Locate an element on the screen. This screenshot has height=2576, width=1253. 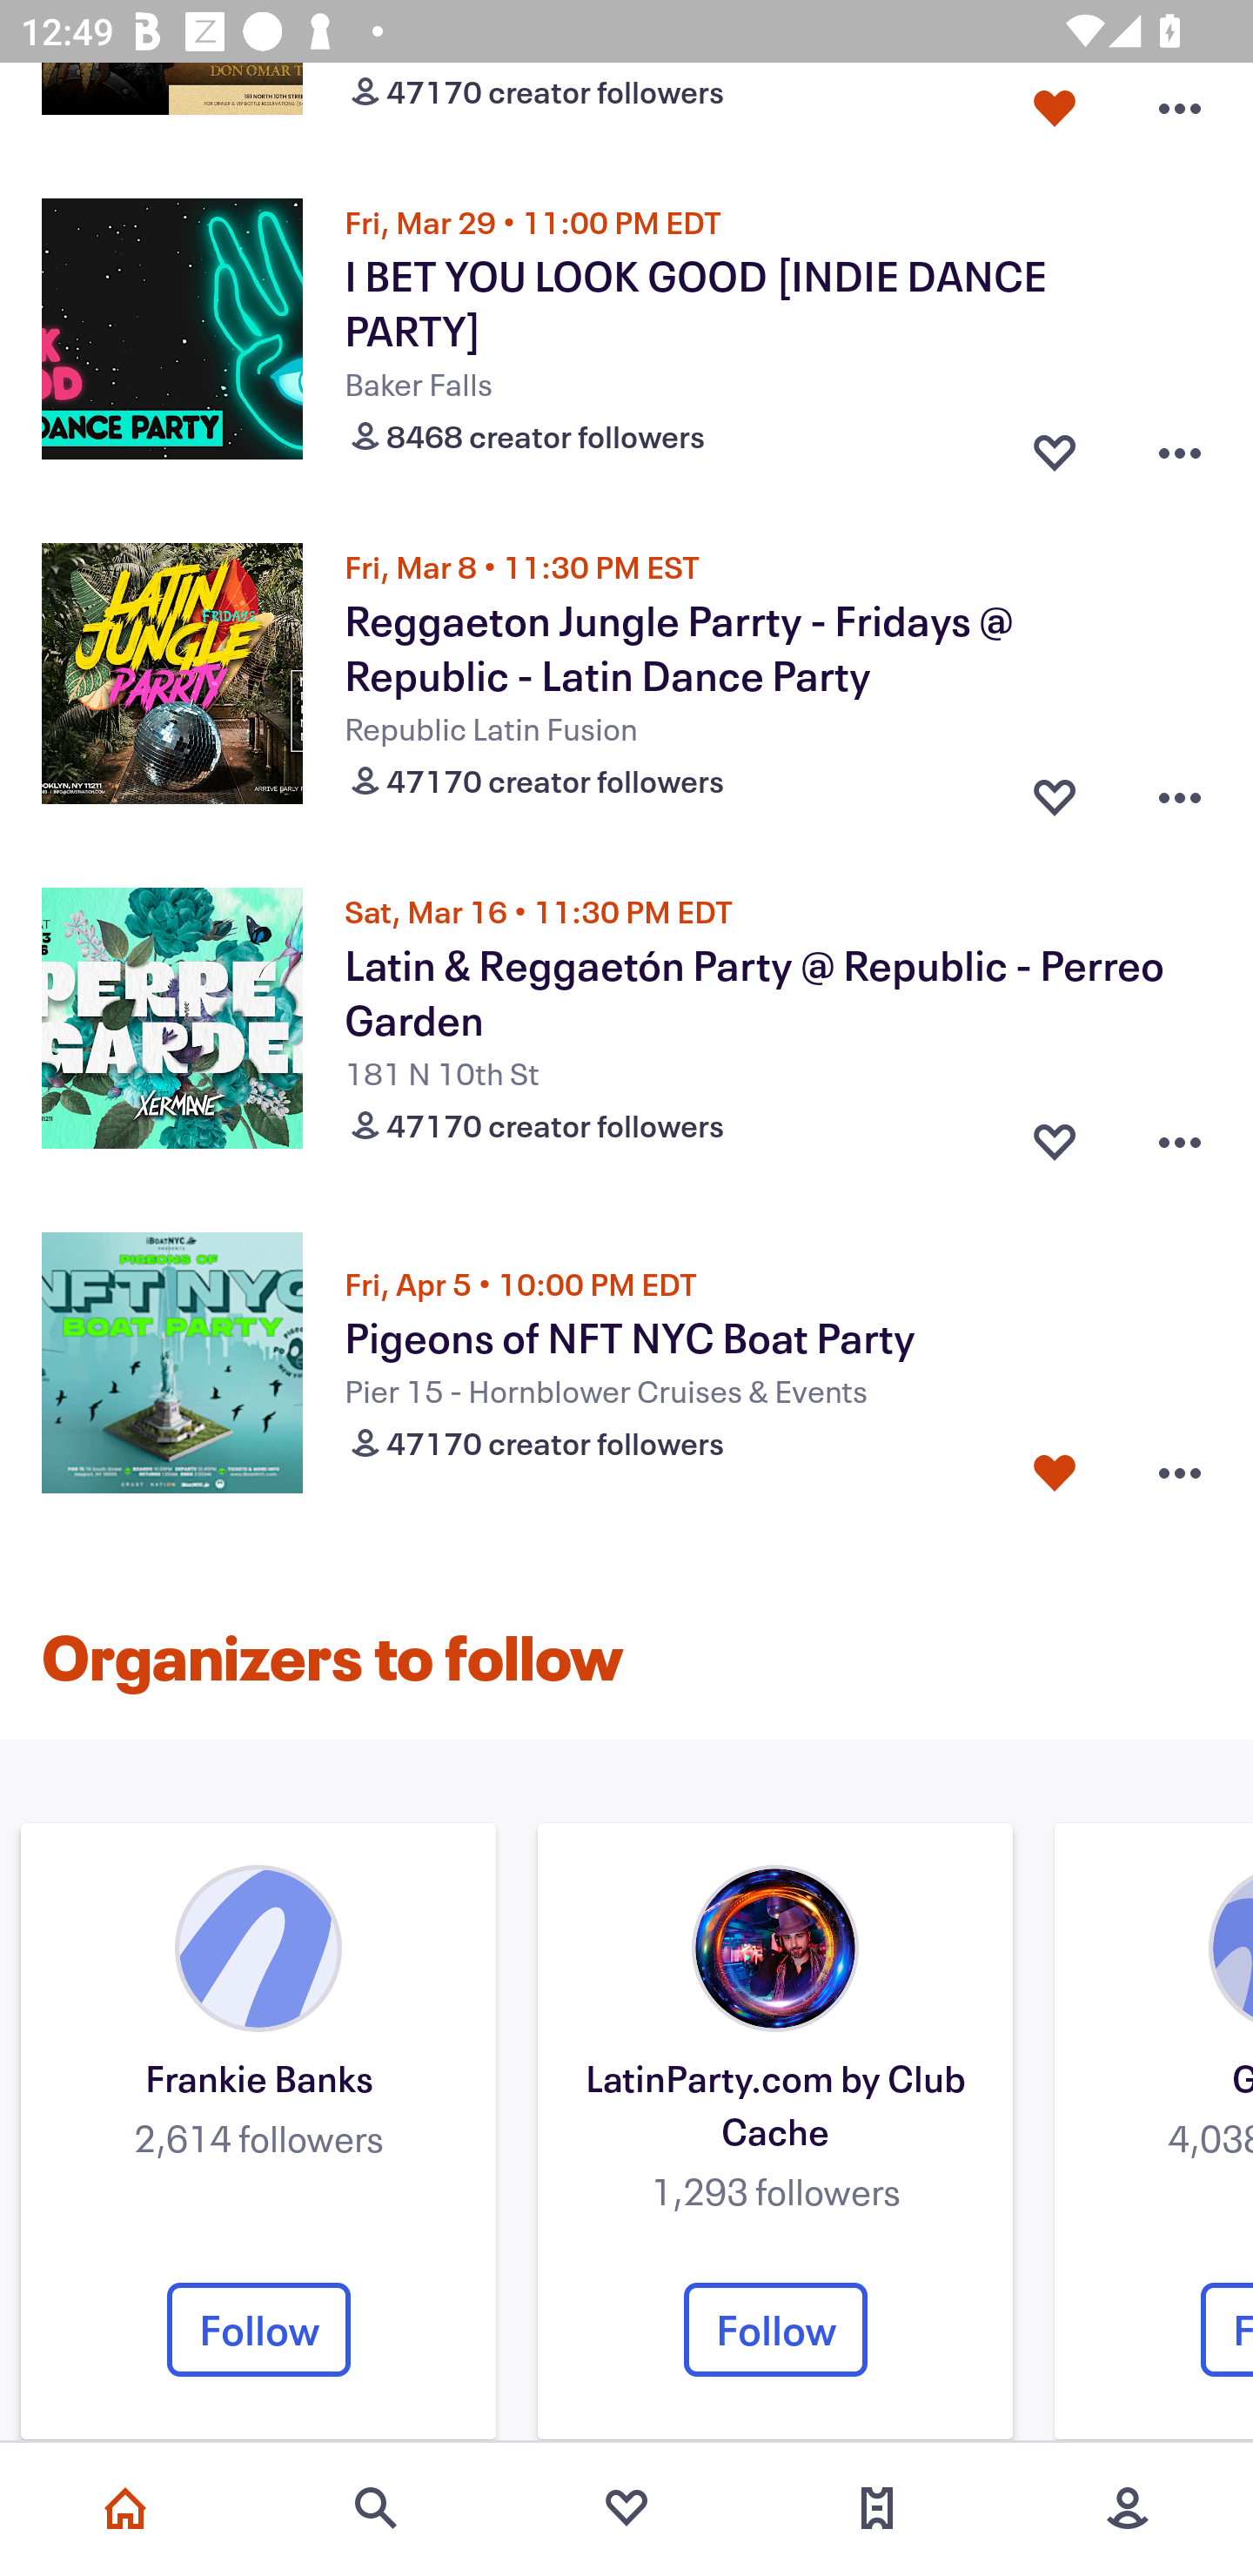
Home is located at coordinates (125, 2508).